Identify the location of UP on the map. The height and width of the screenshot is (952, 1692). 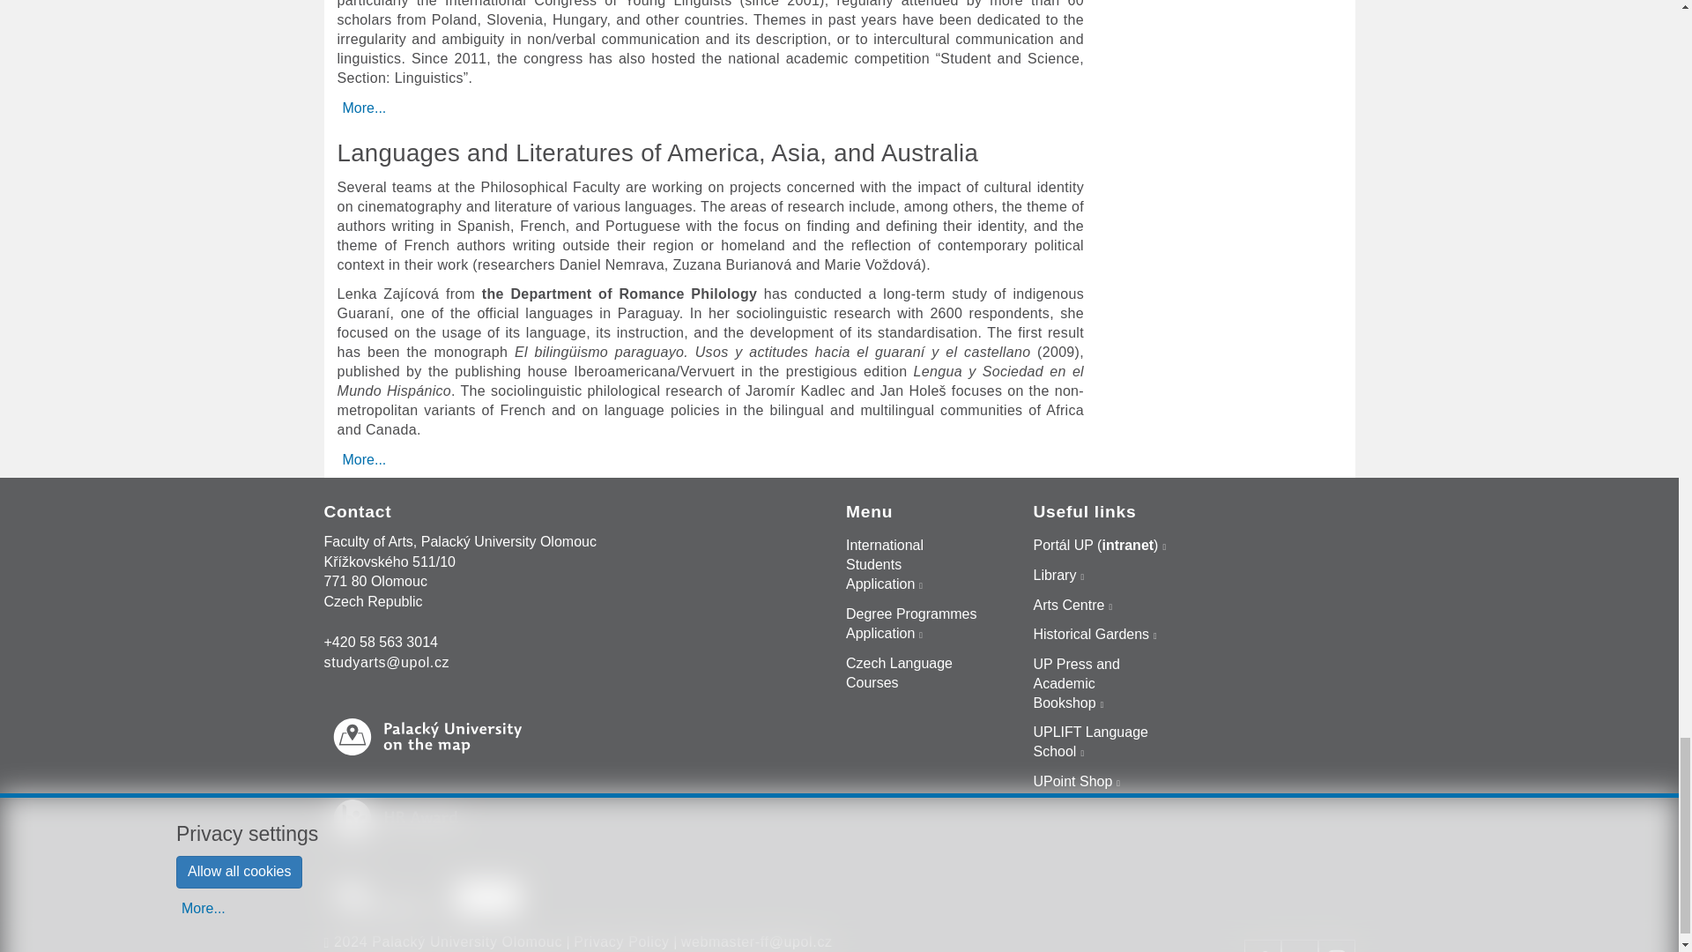
(439, 737).